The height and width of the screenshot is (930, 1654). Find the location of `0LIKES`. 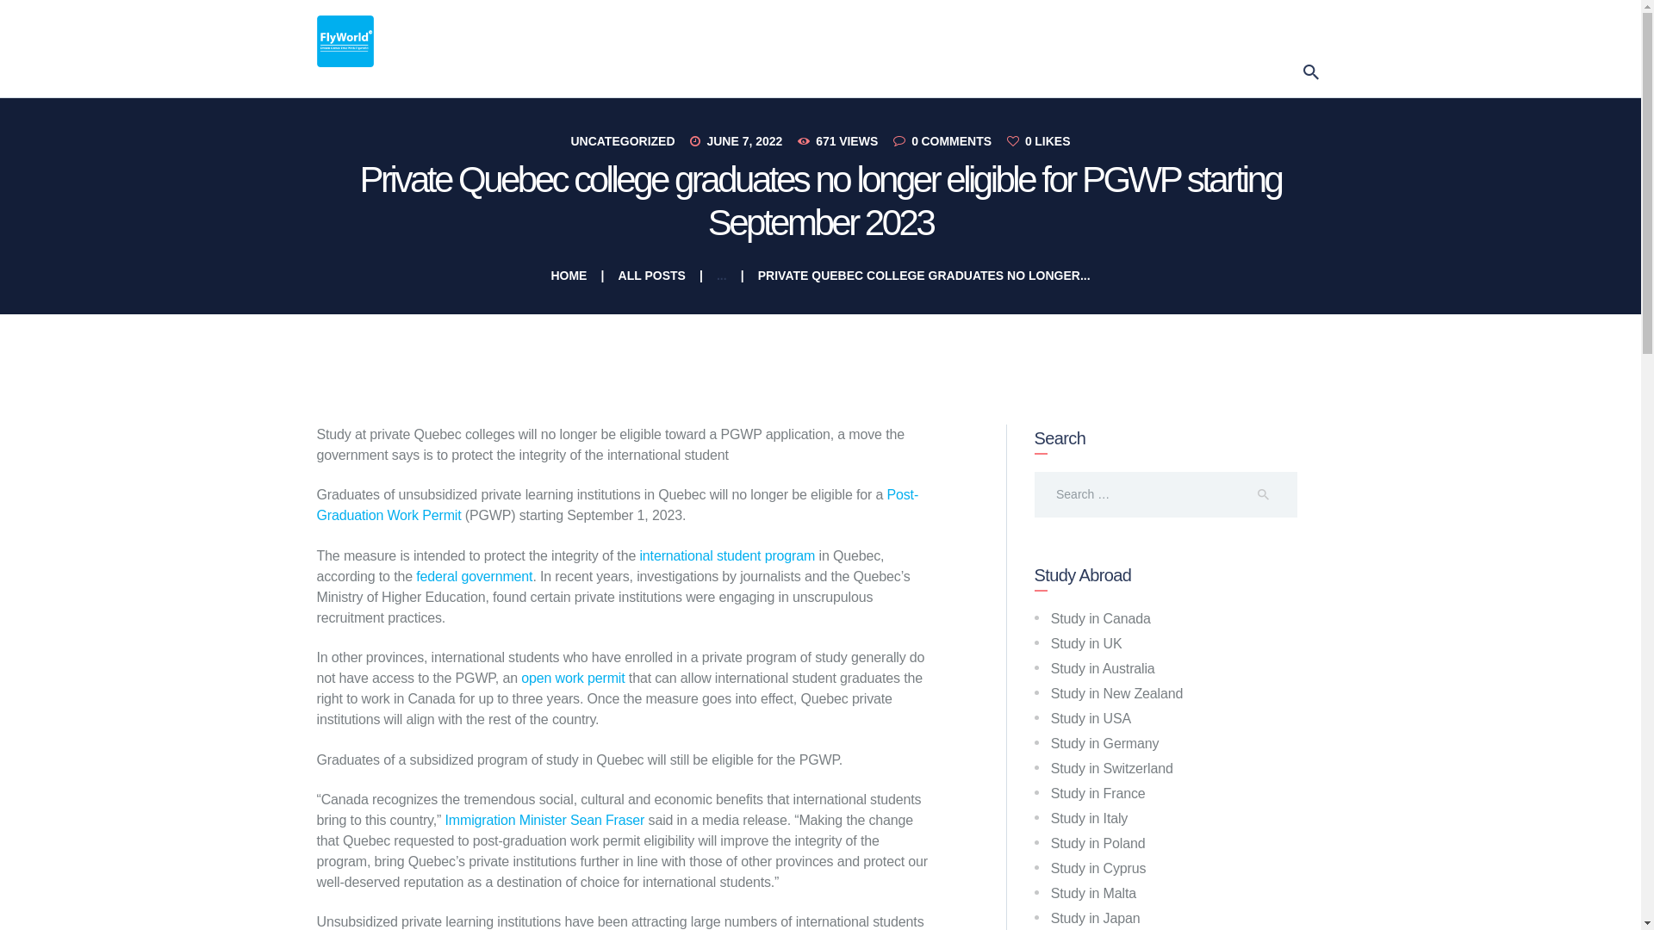

0LIKES is located at coordinates (1039, 140).